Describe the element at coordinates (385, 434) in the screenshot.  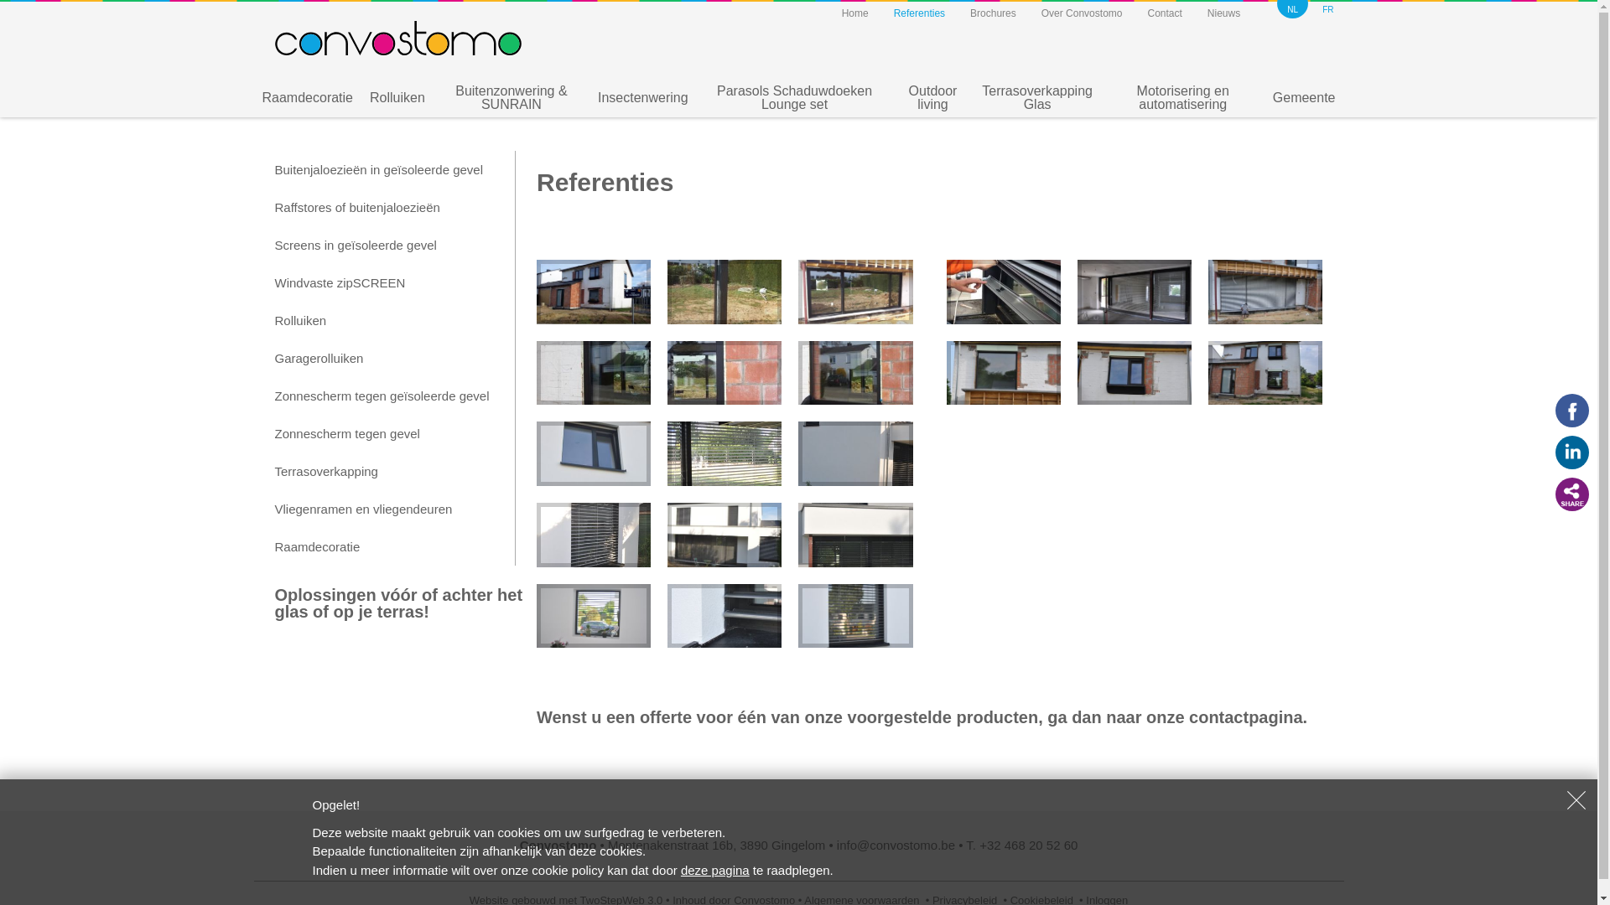
I see `Zonnescherm tegen gevel` at that location.